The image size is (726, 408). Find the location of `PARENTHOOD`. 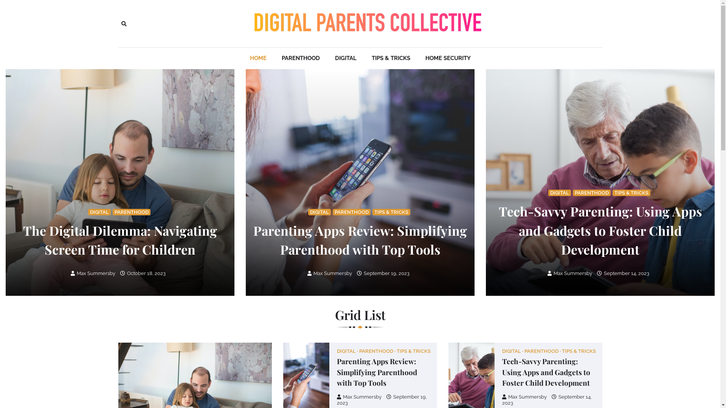

PARENTHOOD is located at coordinates (352, 212).